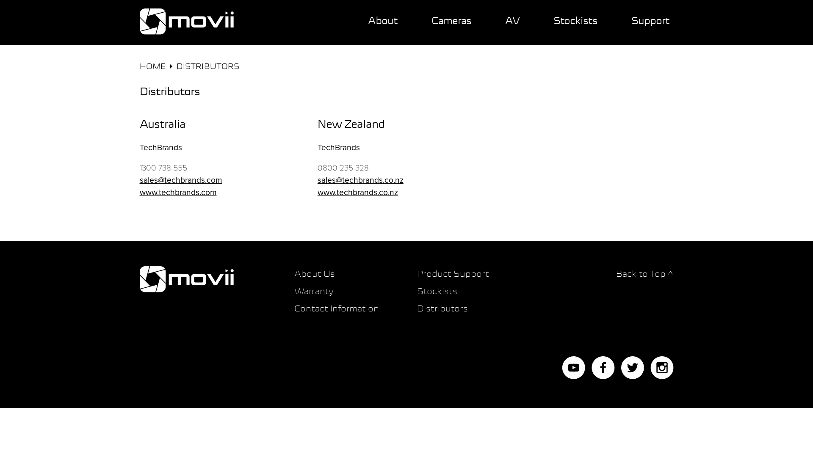  What do you see at coordinates (575, 28) in the screenshot?
I see `Stockists` at bounding box center [575, 28].